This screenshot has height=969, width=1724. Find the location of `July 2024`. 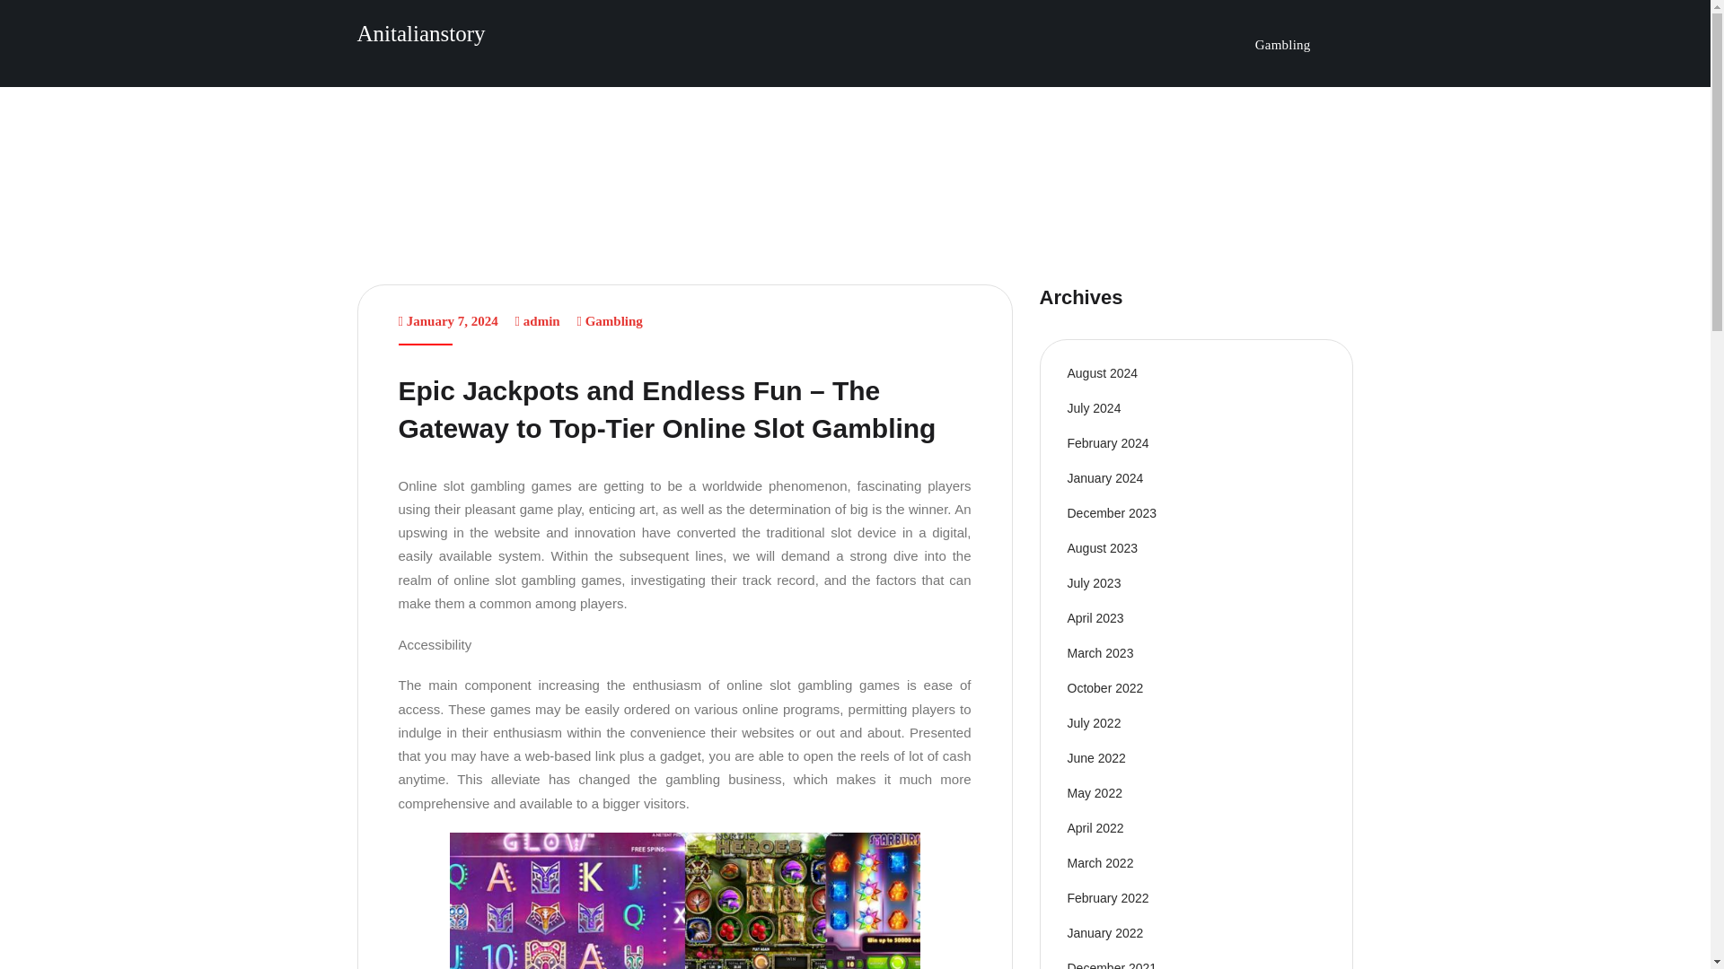

July 2024 is located at coordinates (1094, 408).